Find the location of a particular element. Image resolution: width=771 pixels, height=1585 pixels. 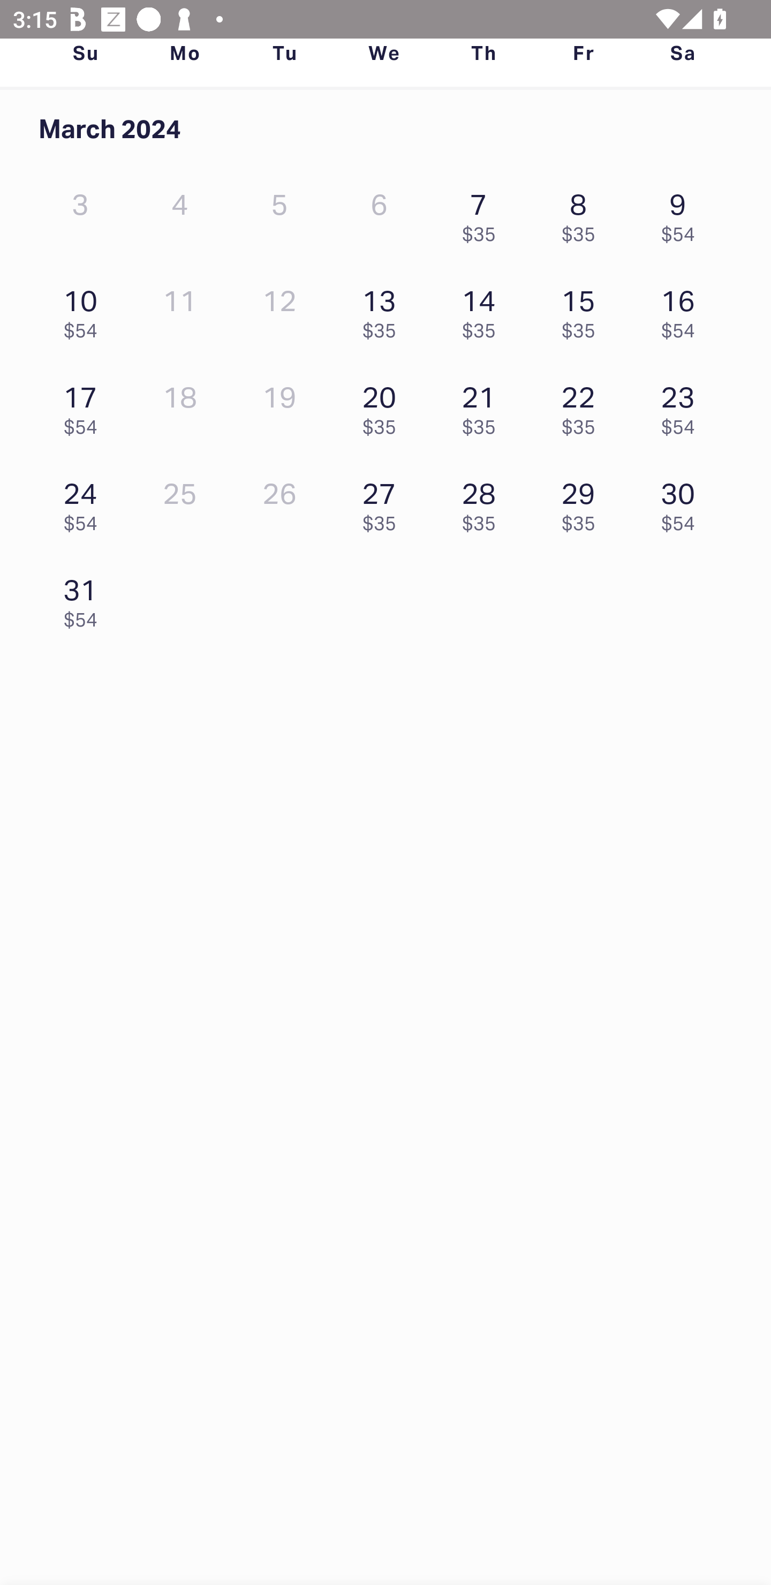

17 $54 is located at coordinates (85, 405).